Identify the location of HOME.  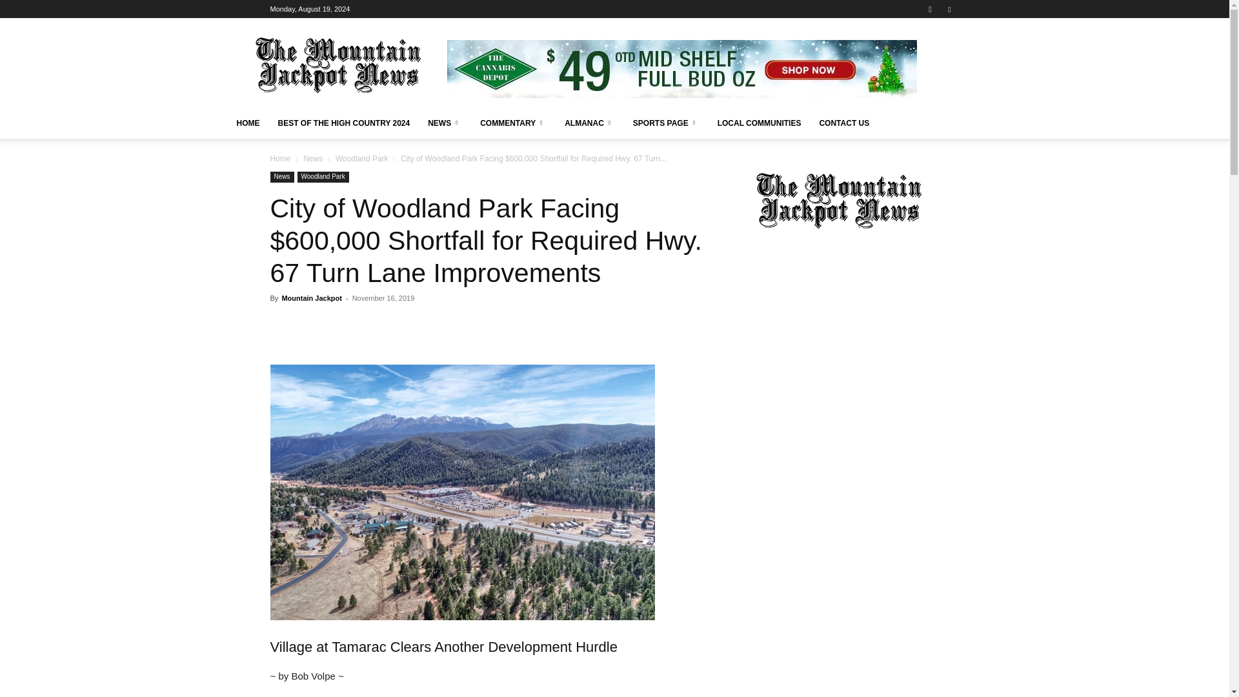
(248, 123).